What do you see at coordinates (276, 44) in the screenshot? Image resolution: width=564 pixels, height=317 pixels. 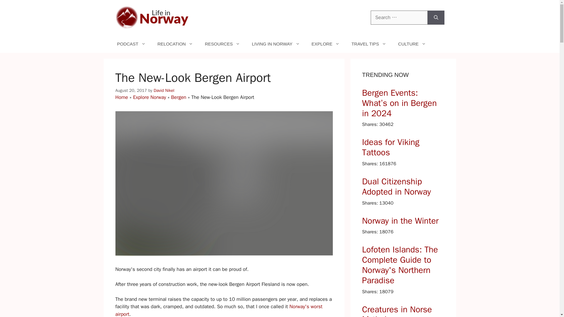 I see `LIVING IN NORWAY` at bounding box center [276, 44].